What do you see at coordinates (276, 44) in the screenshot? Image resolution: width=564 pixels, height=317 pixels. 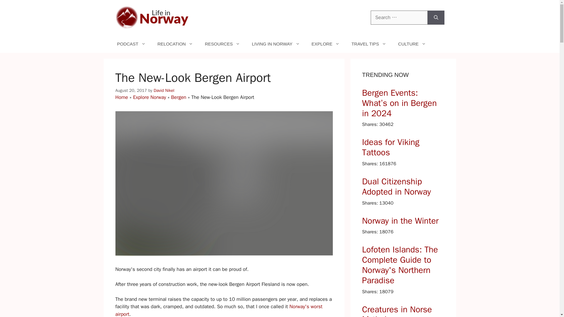 I see `LIVING IN NORWAY` at bounding box center [276, 44].